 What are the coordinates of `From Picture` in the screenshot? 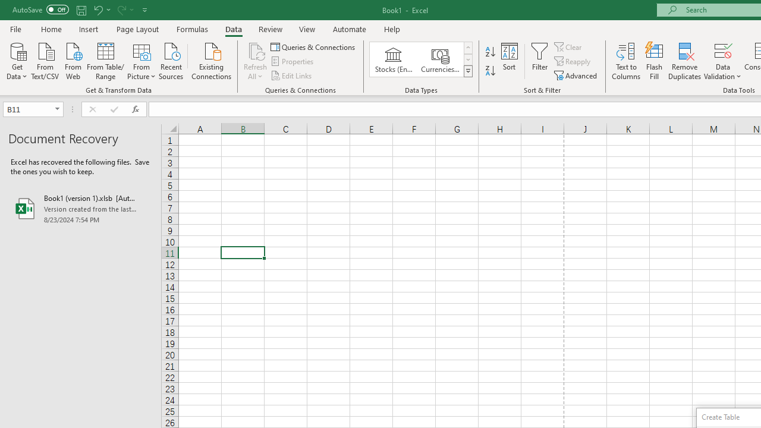 It's located at (141, 60).